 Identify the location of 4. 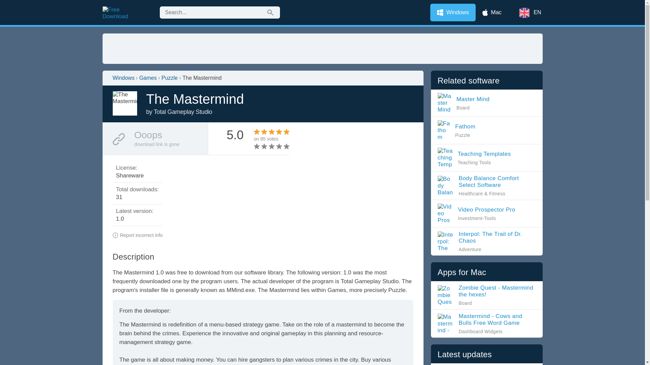
(486, 295).